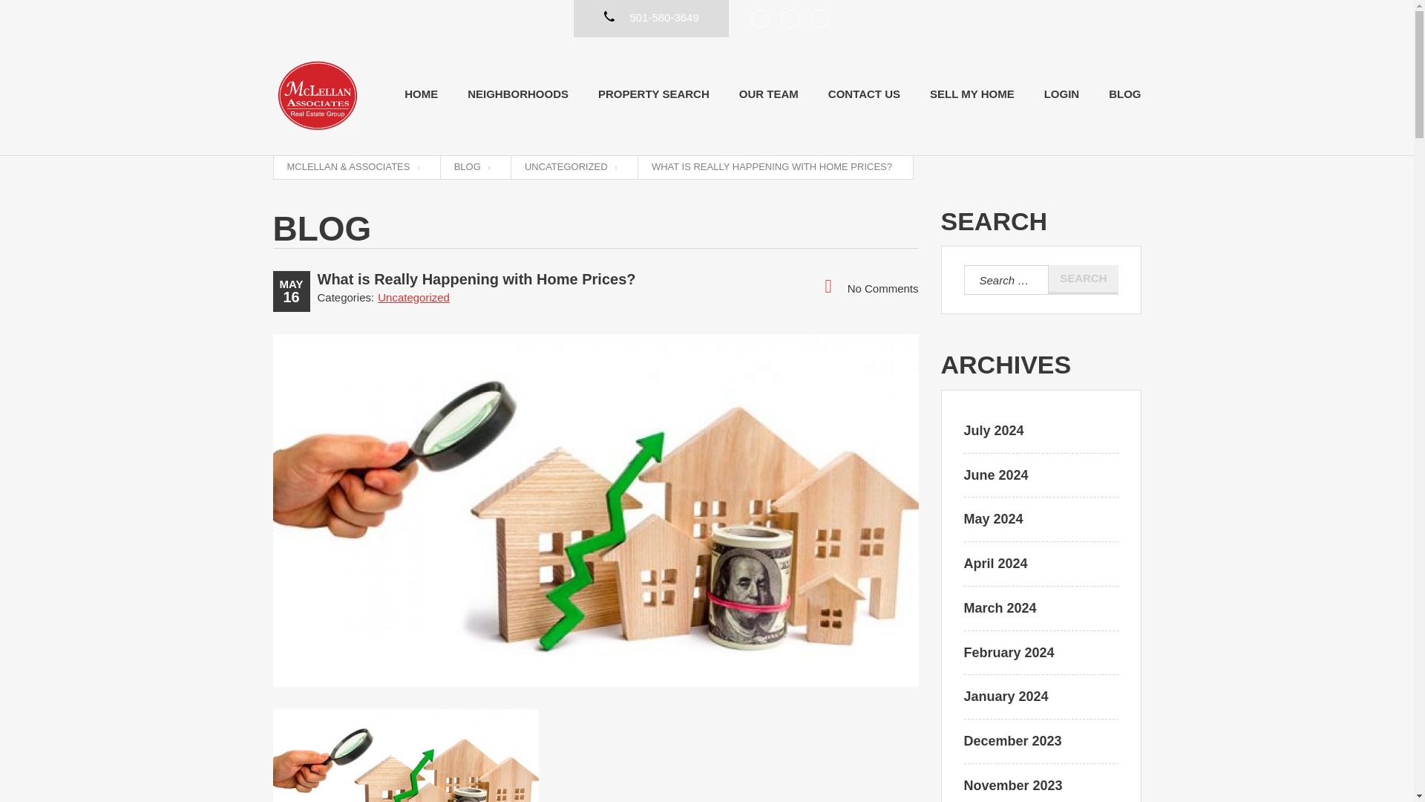  Describe the element at coordinates (1124, 94) in the screenshot. I see `BLOG` at that location.